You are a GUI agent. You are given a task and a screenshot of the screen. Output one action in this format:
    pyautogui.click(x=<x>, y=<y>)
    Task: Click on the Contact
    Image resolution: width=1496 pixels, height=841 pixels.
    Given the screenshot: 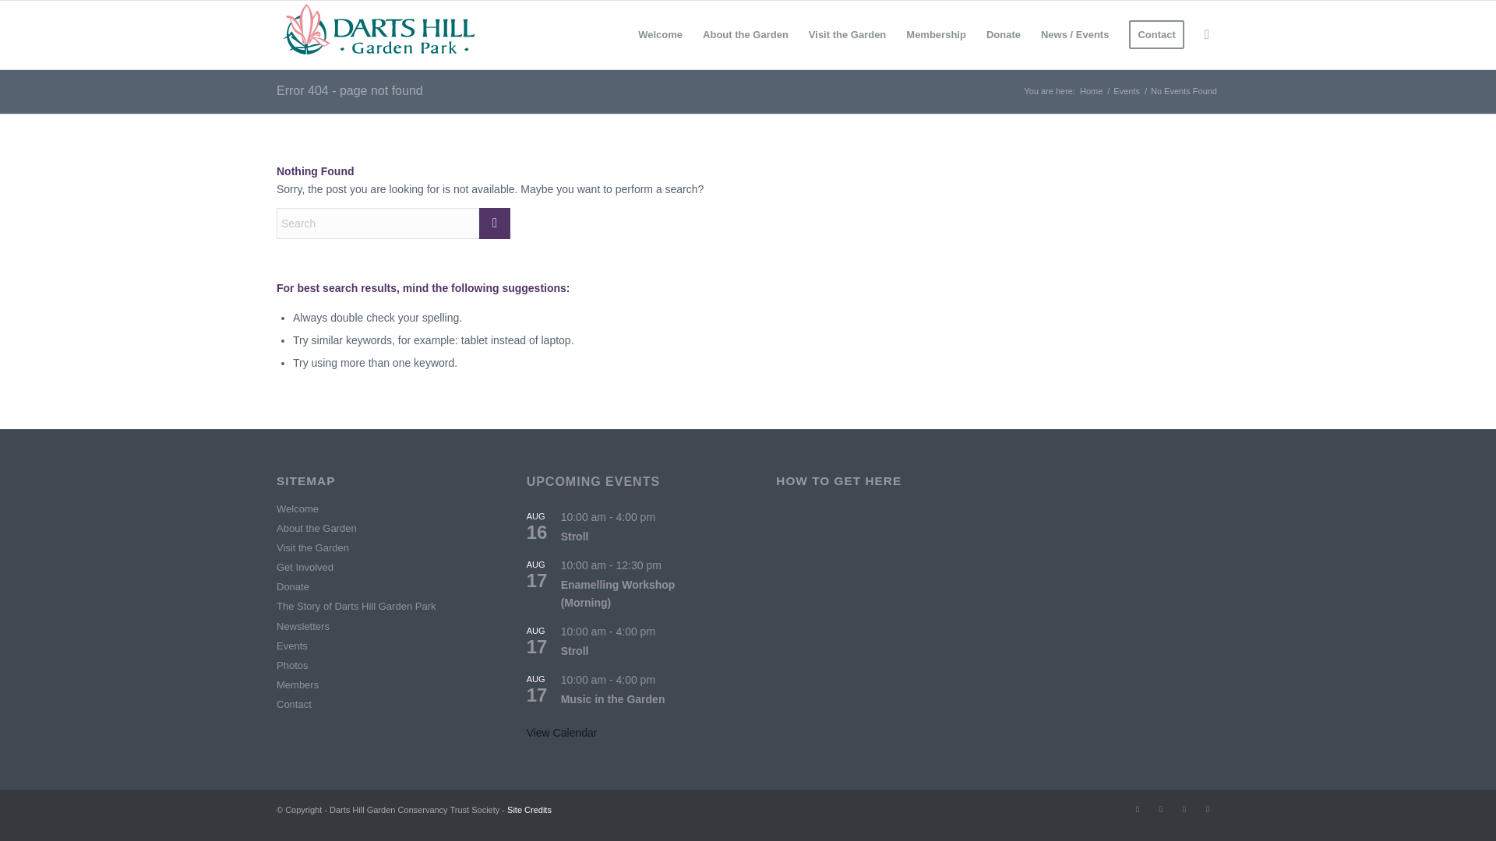 What is the action you would take?
    pyautogui.click(x=1156, y=34)
    